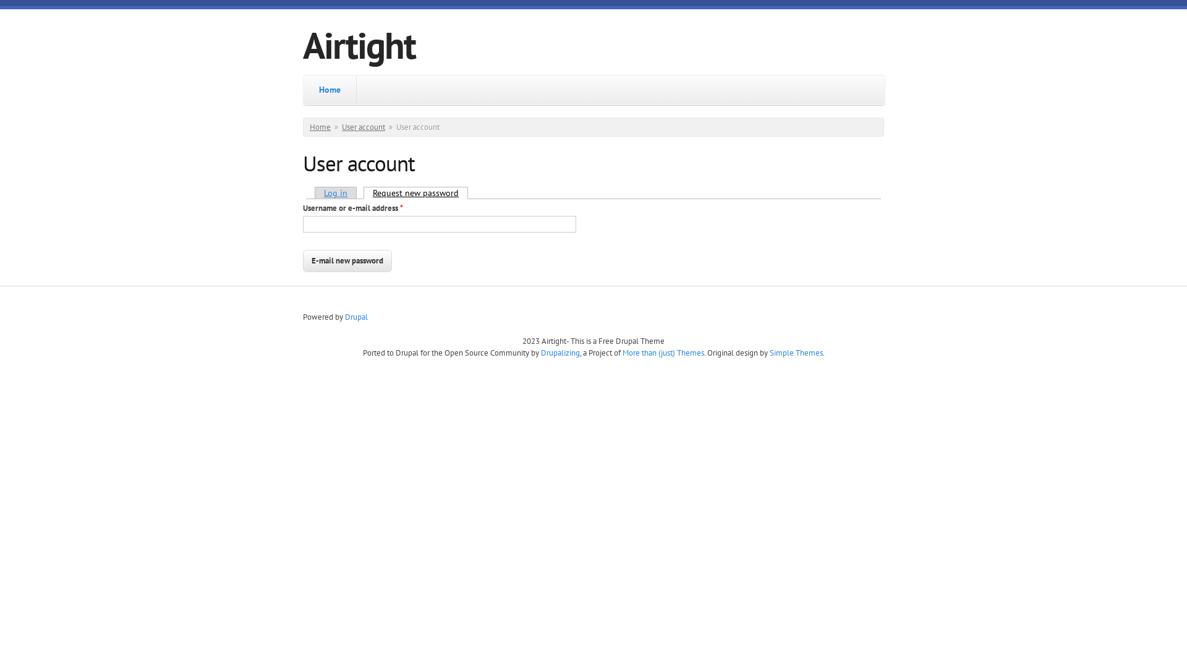  What do you see at coordinates (40, 6) in the screenshot?
I see `Skip to main content` at bounding box center [40, 6].